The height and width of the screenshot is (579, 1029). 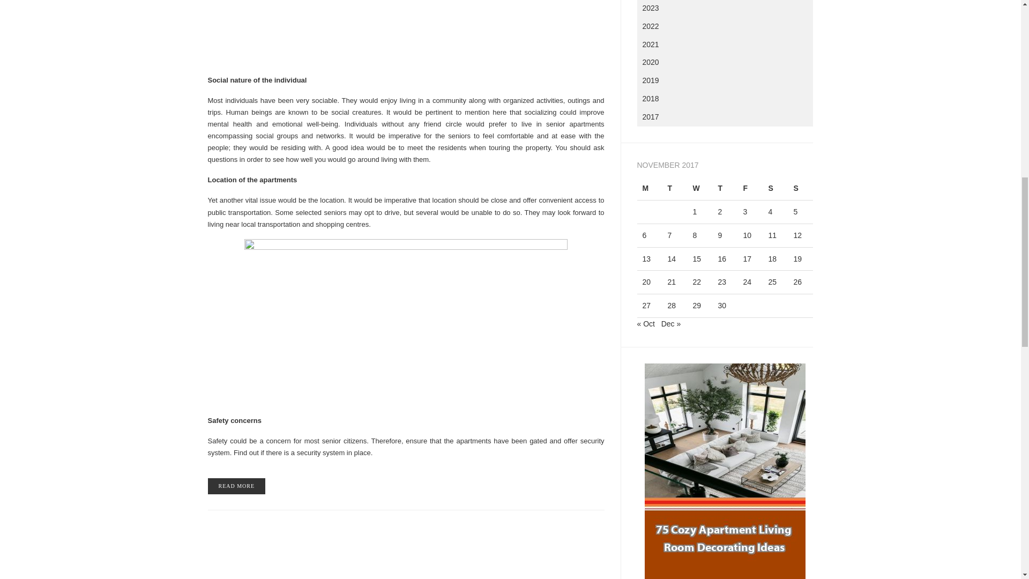 I want to click on Sunday, so click(x=800, y=188).